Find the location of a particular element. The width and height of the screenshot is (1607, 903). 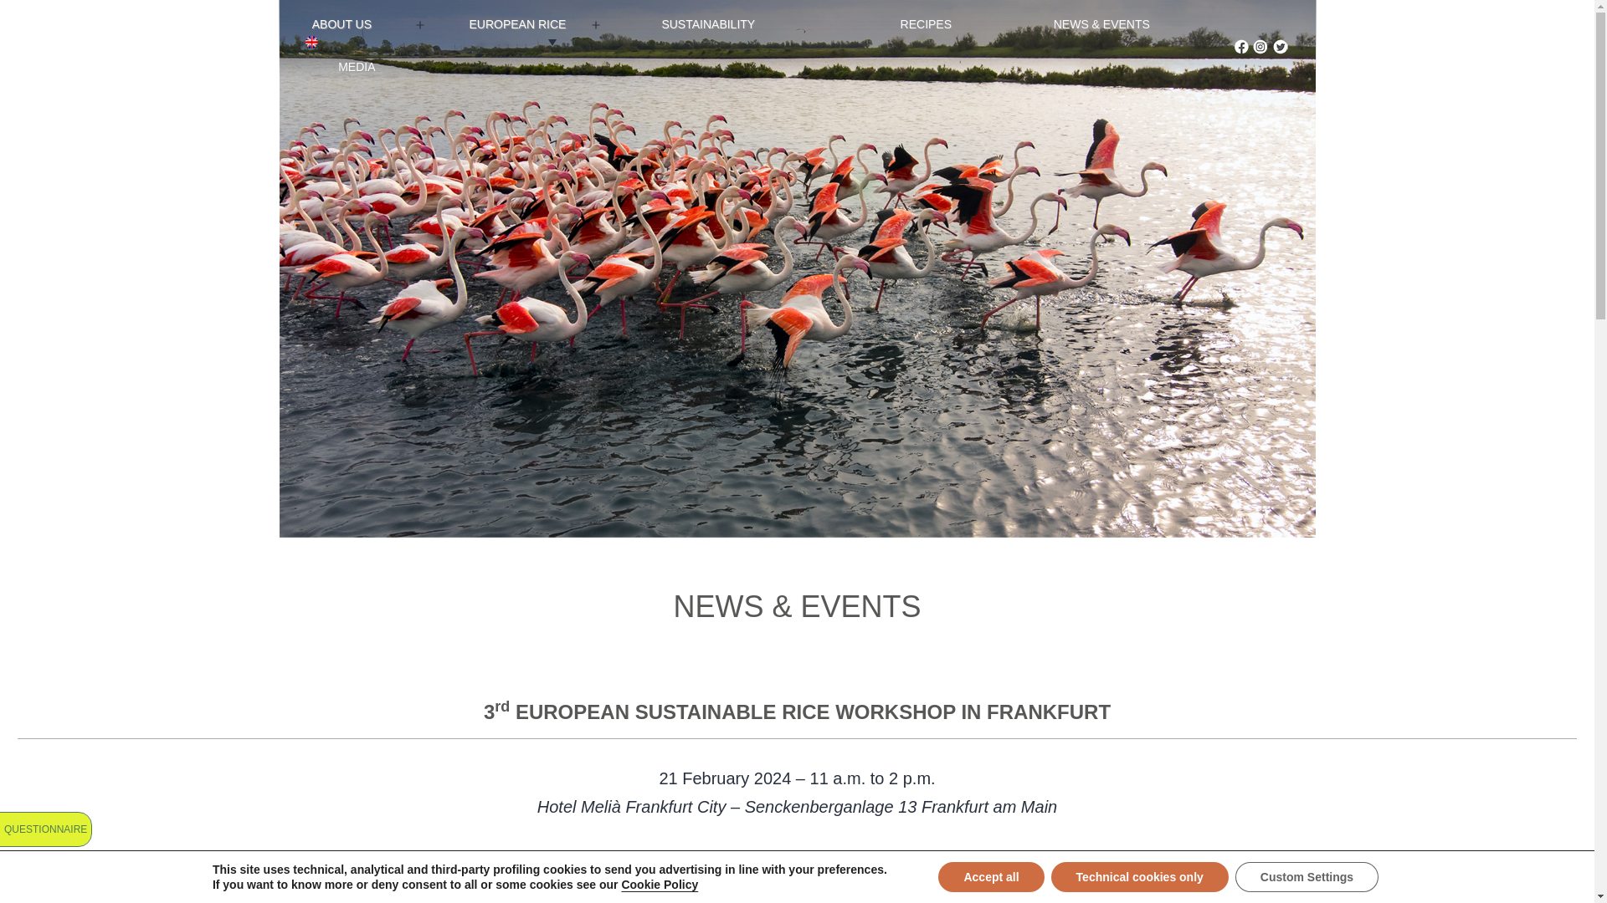

EUROPEAN RICE is located at coordinates (517, 25).